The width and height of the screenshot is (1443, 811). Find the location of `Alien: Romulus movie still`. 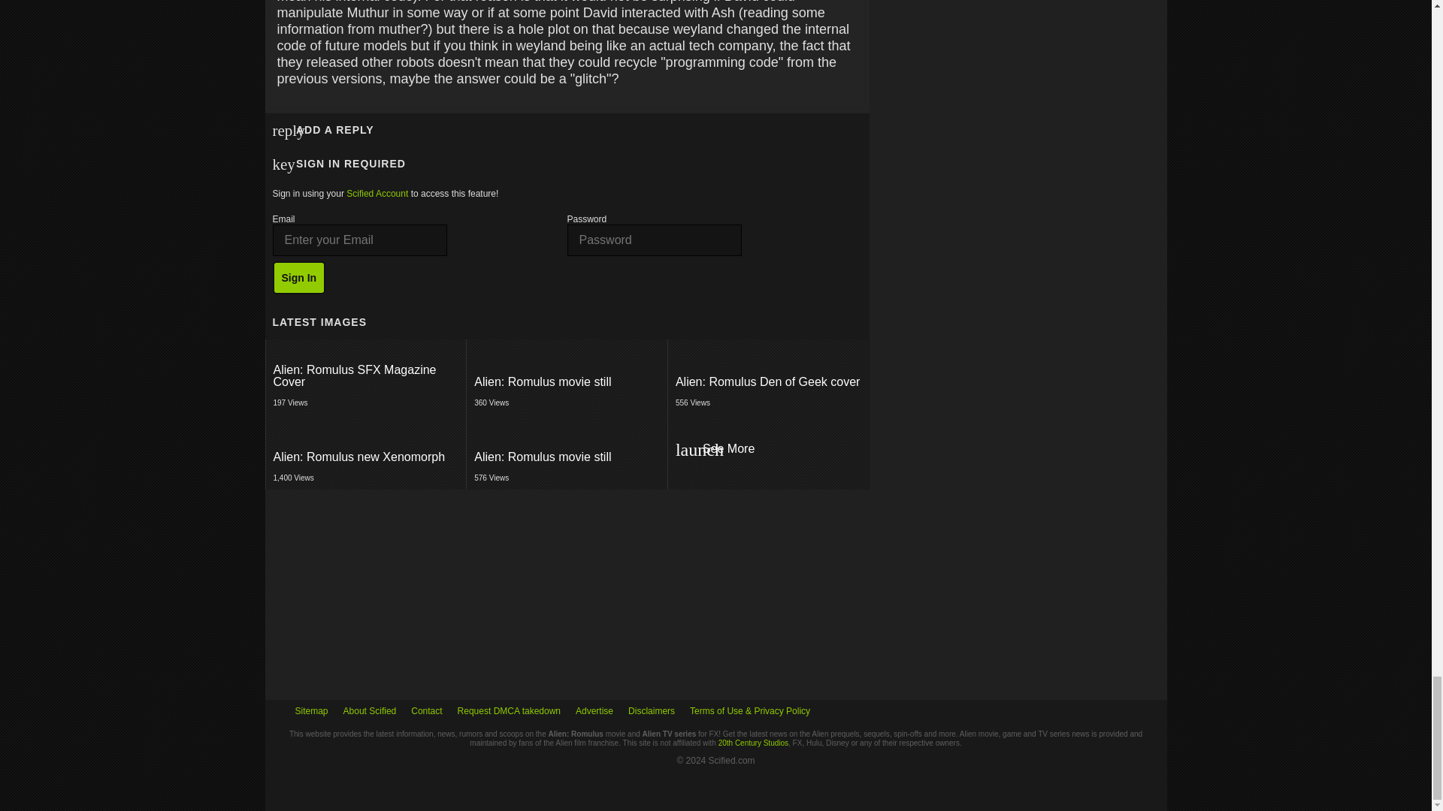

Alien: Romulus movie still is located at coordinates (365, 377).